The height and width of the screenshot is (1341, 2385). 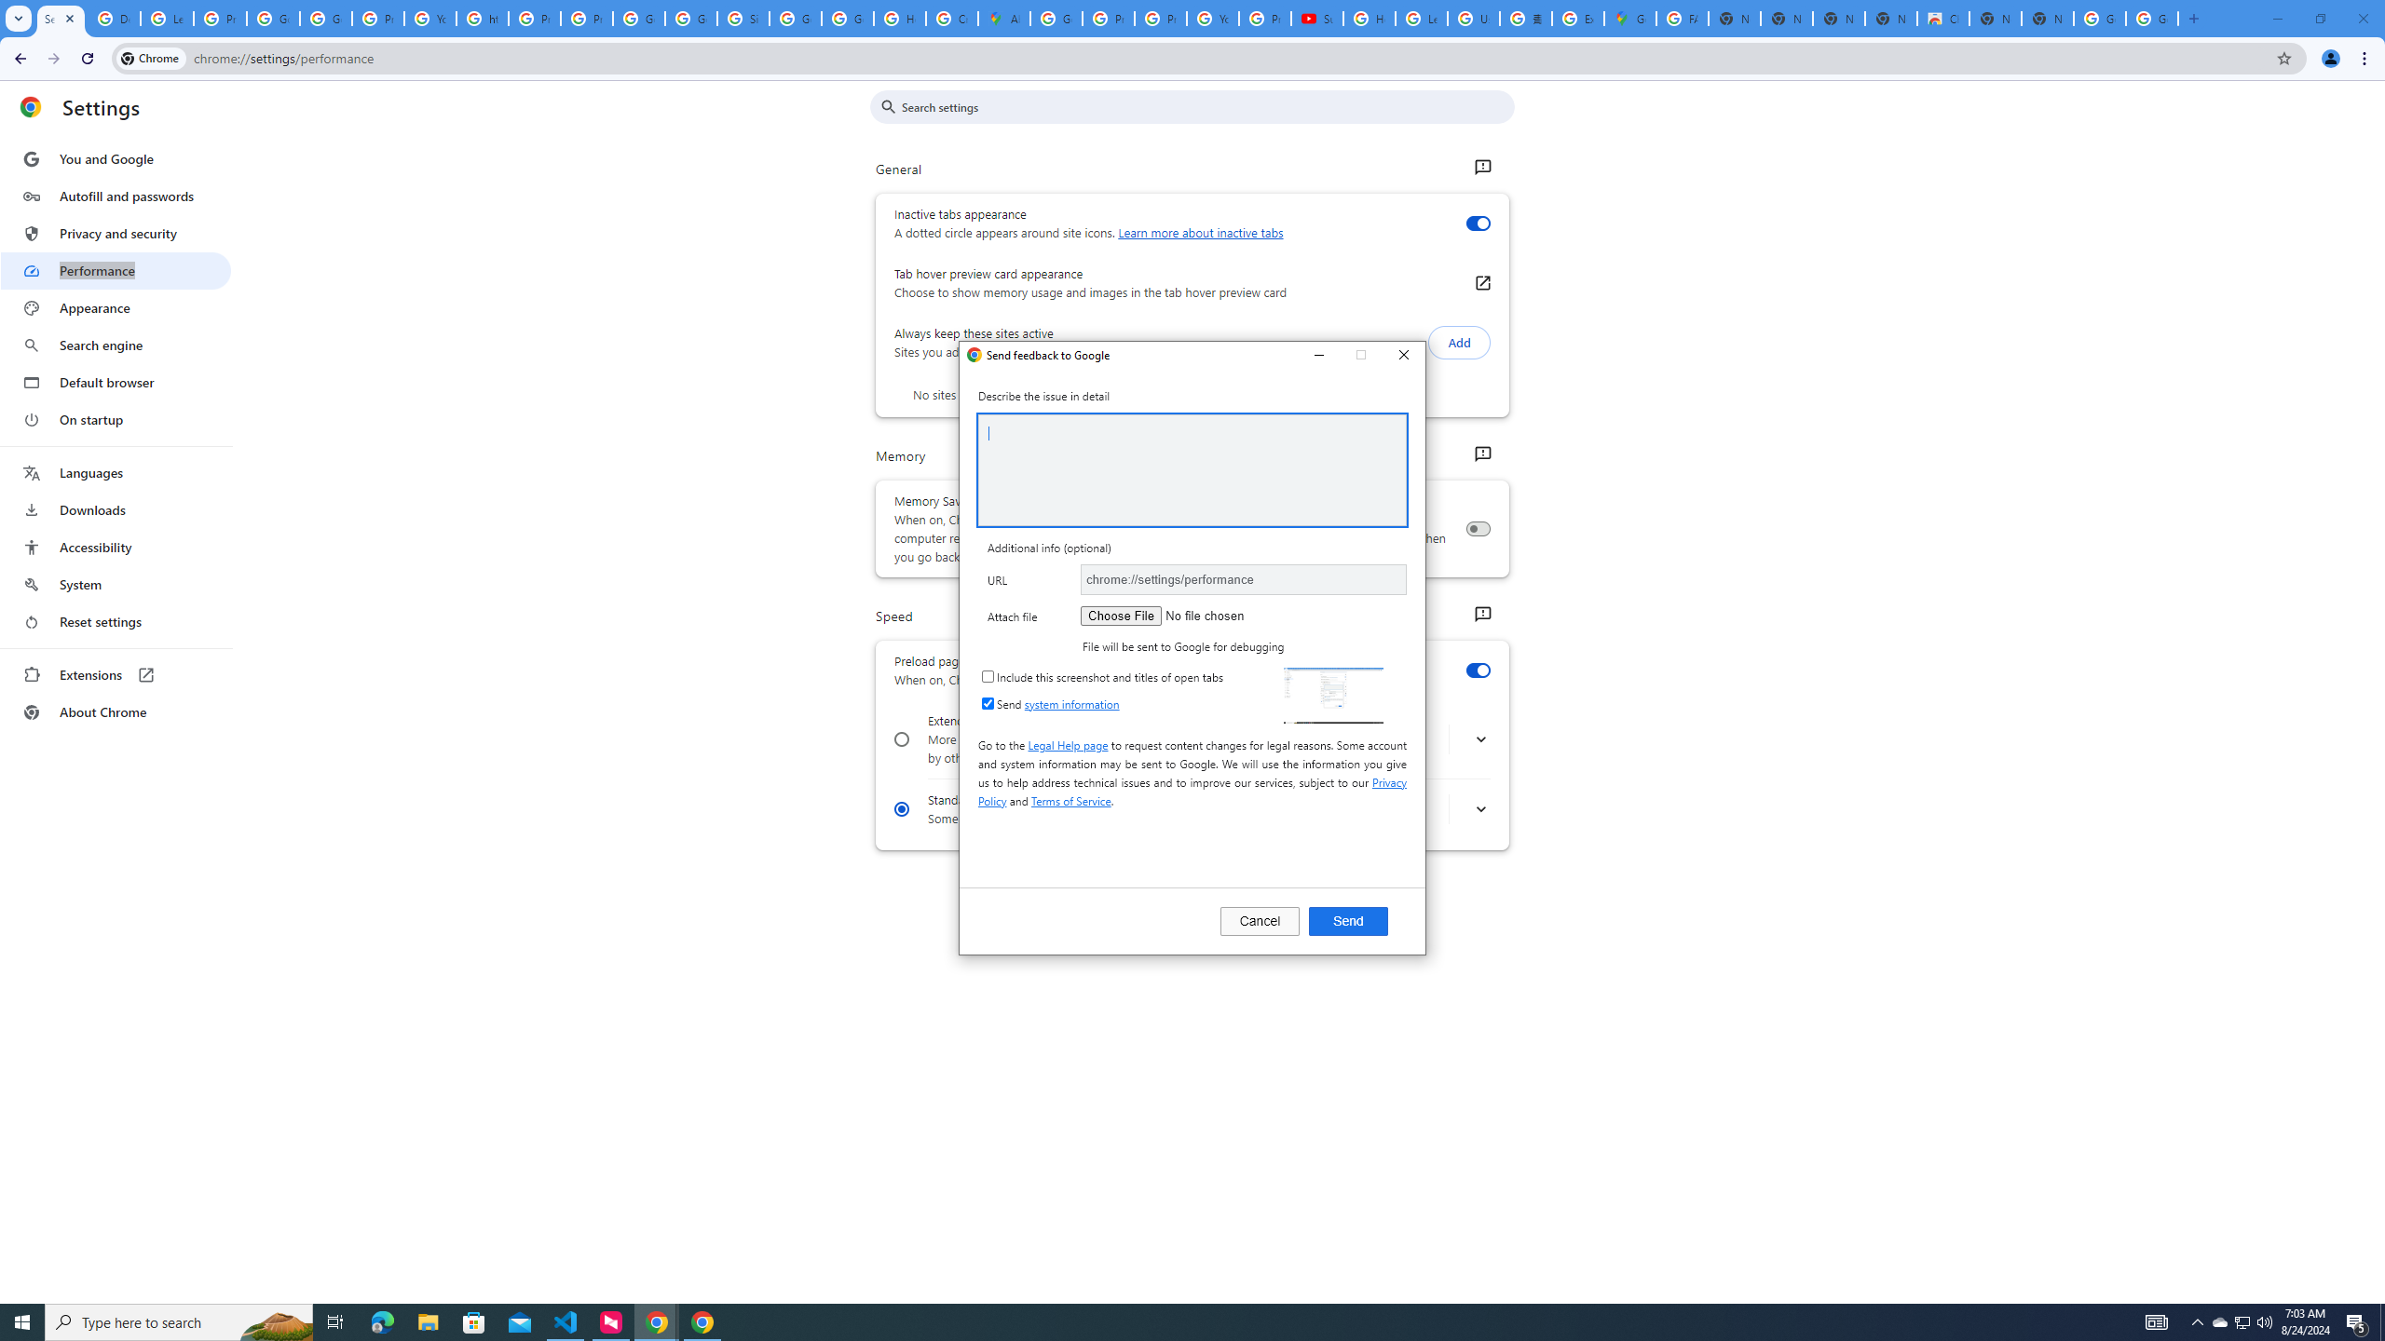 What do you see at coordinates (566, 1322) in the screenshot?
I see `Visual Studio Code - 1 running window` at bounding box center [566, 1322].